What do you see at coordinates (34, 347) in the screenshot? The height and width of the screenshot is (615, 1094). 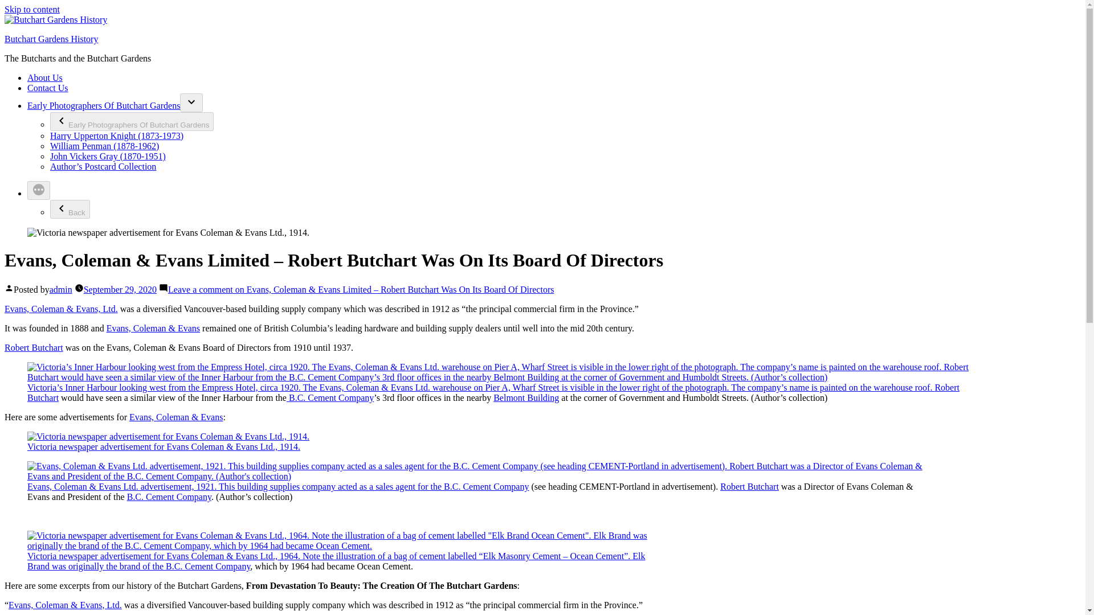 I see `Robert Butchart` at bounding box center [34, 347].